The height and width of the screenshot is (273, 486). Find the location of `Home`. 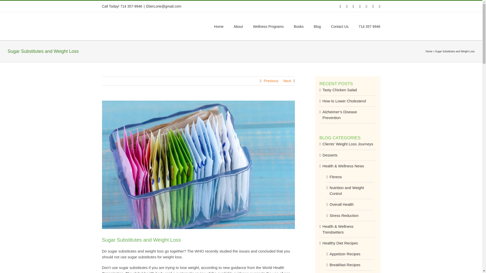

Home is located at coordinates (429, 51).